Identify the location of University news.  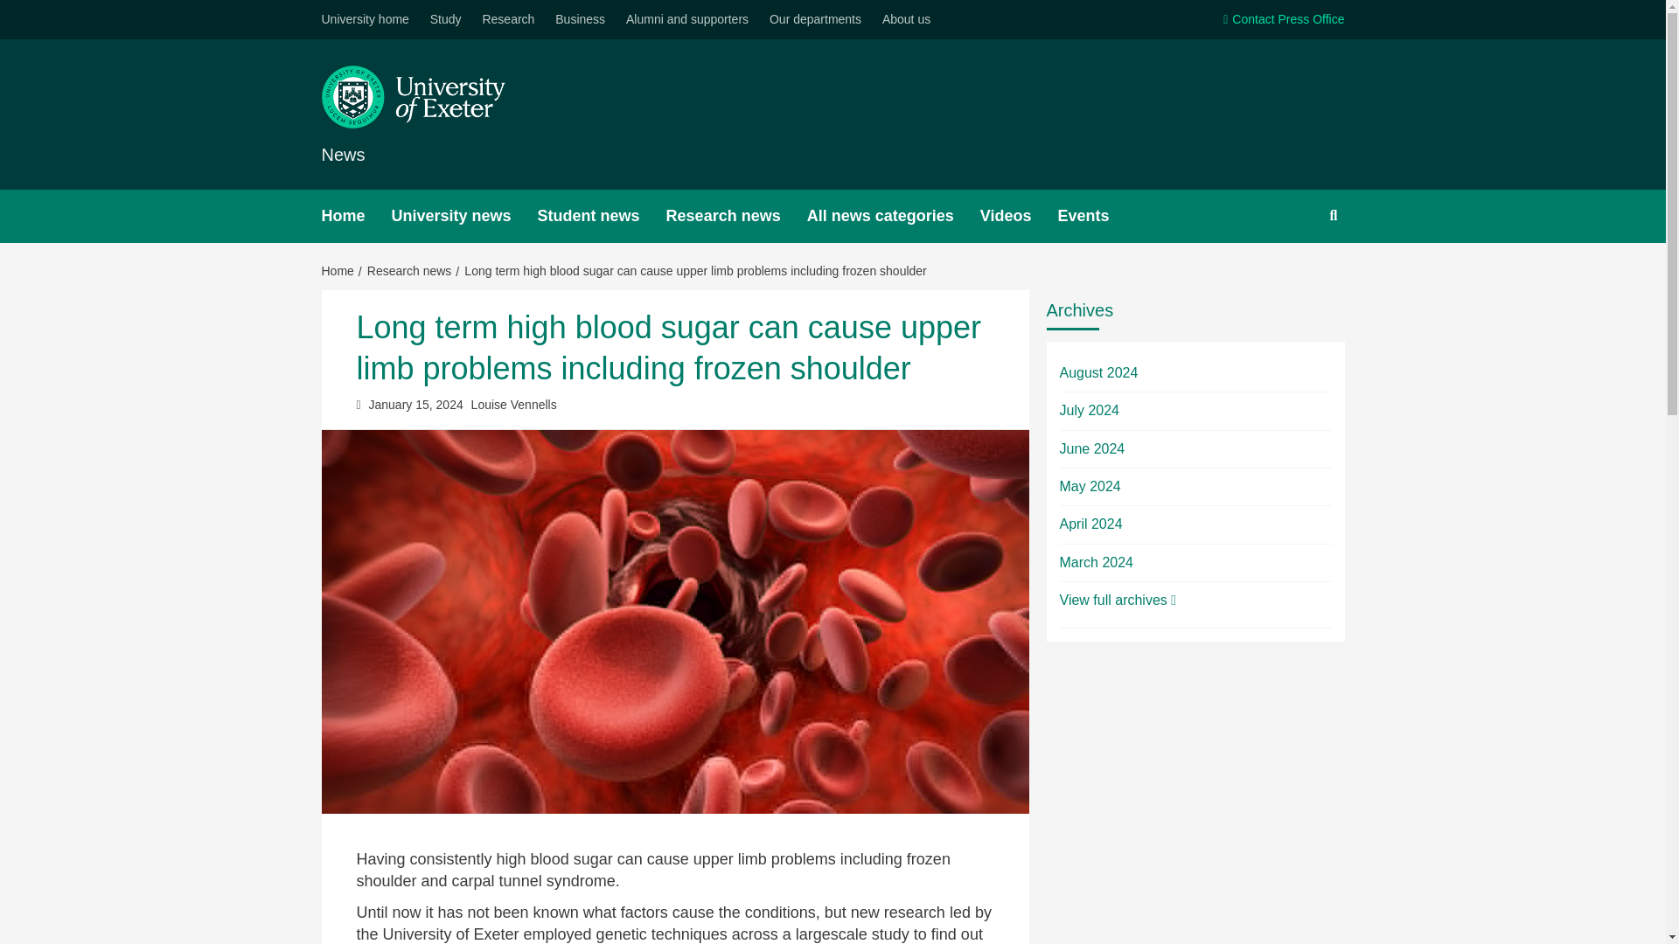
(463, 216).